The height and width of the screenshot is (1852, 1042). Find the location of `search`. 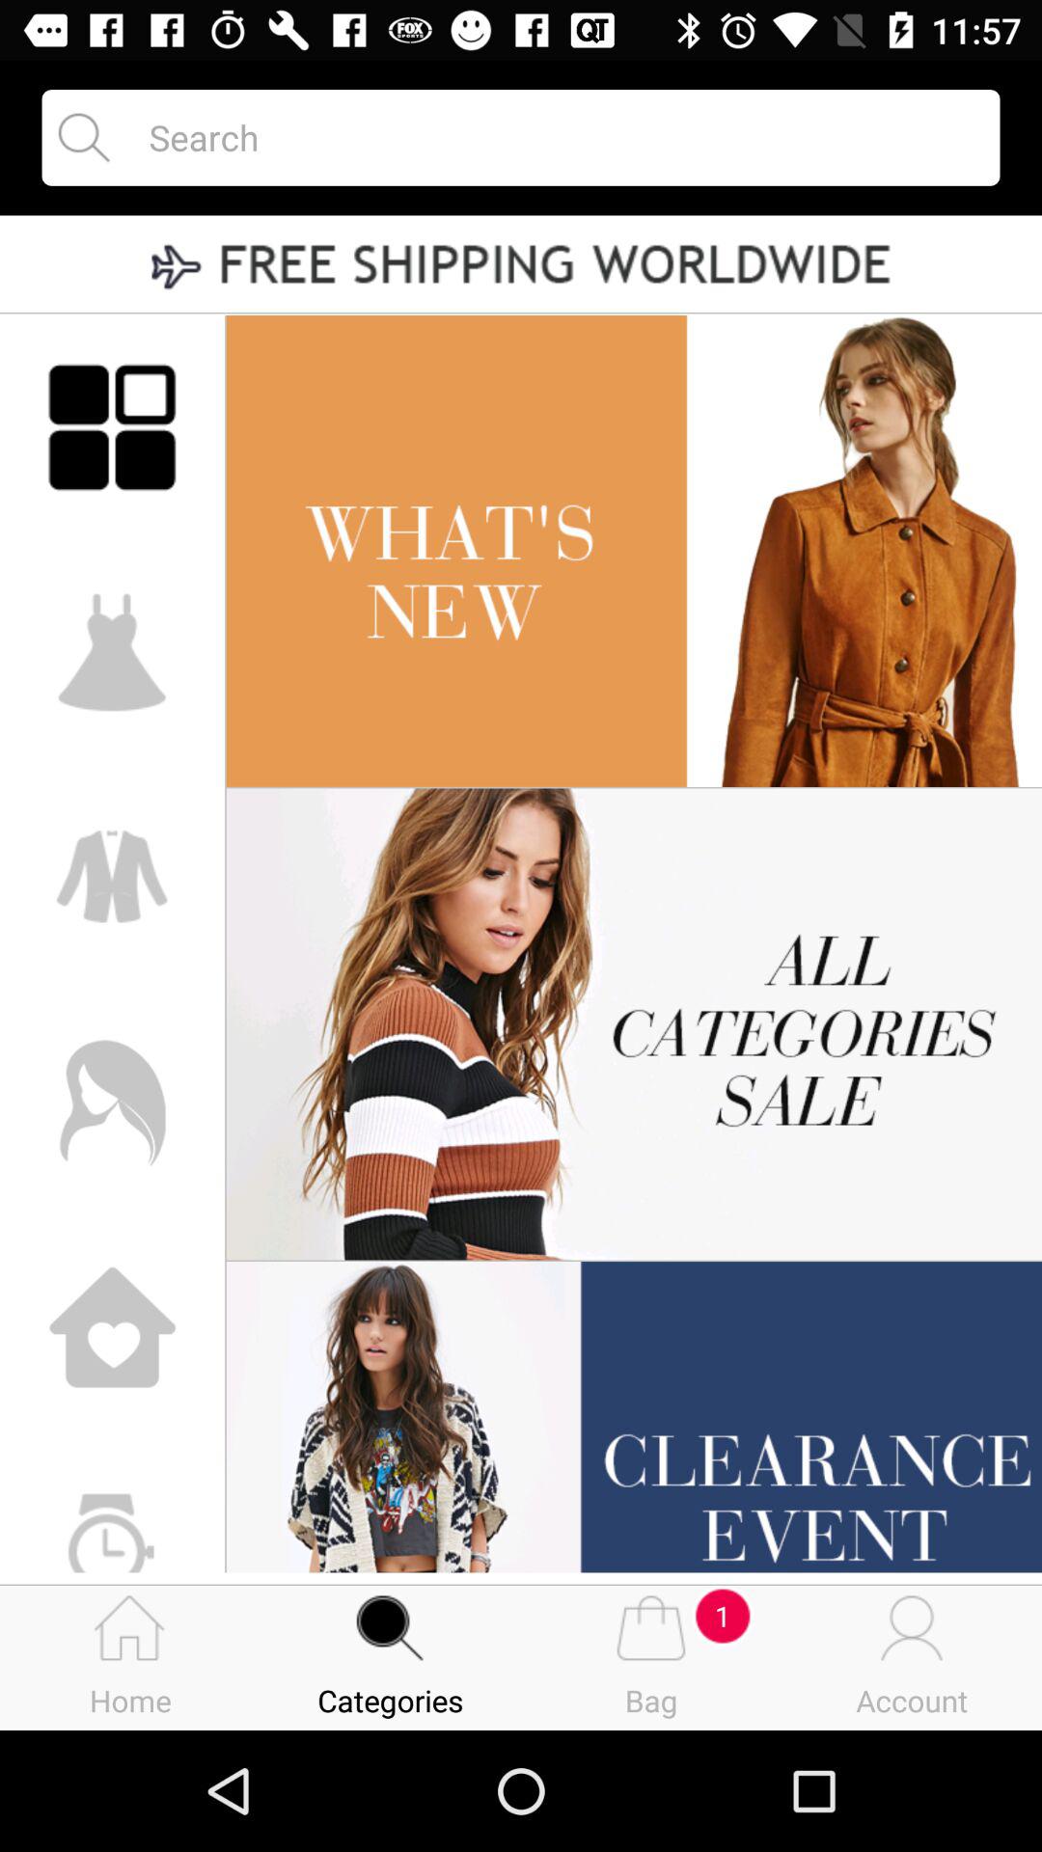

search is located at coordinates (558, 137).